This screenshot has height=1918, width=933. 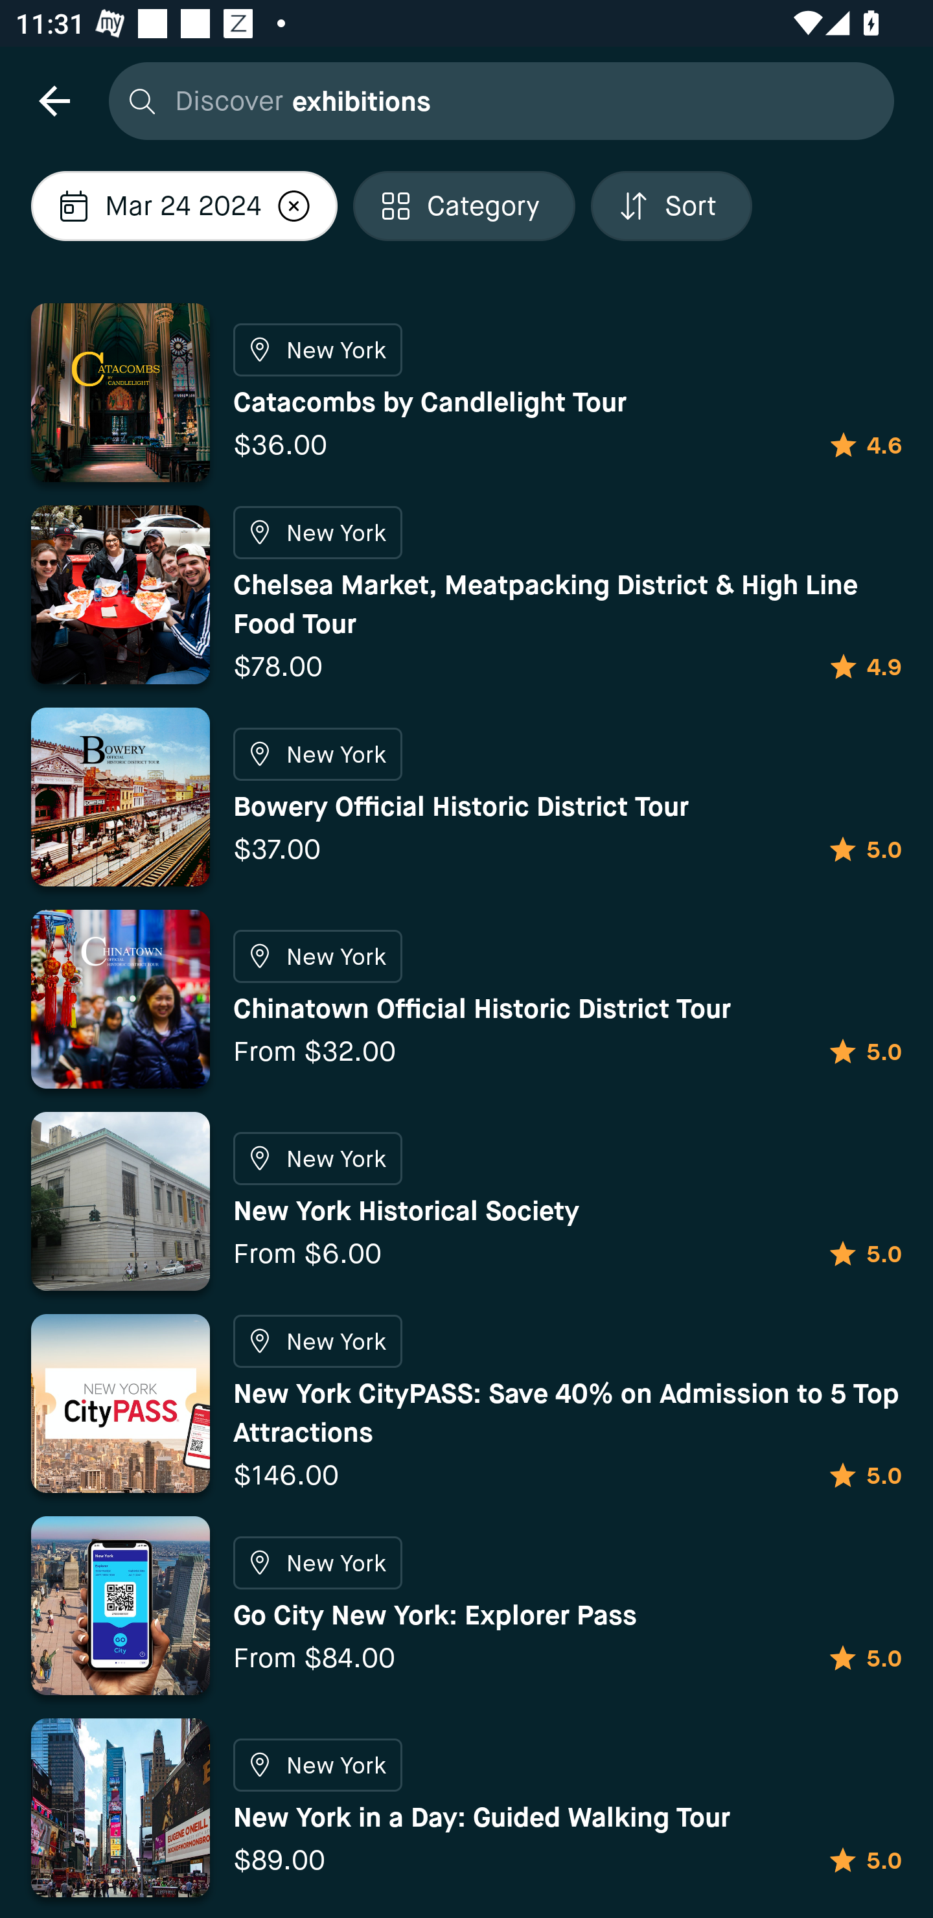 What do you see at coordinates (54, 100) in the screenshot?
I see `navigation icon` at bounding box center [54, 100].